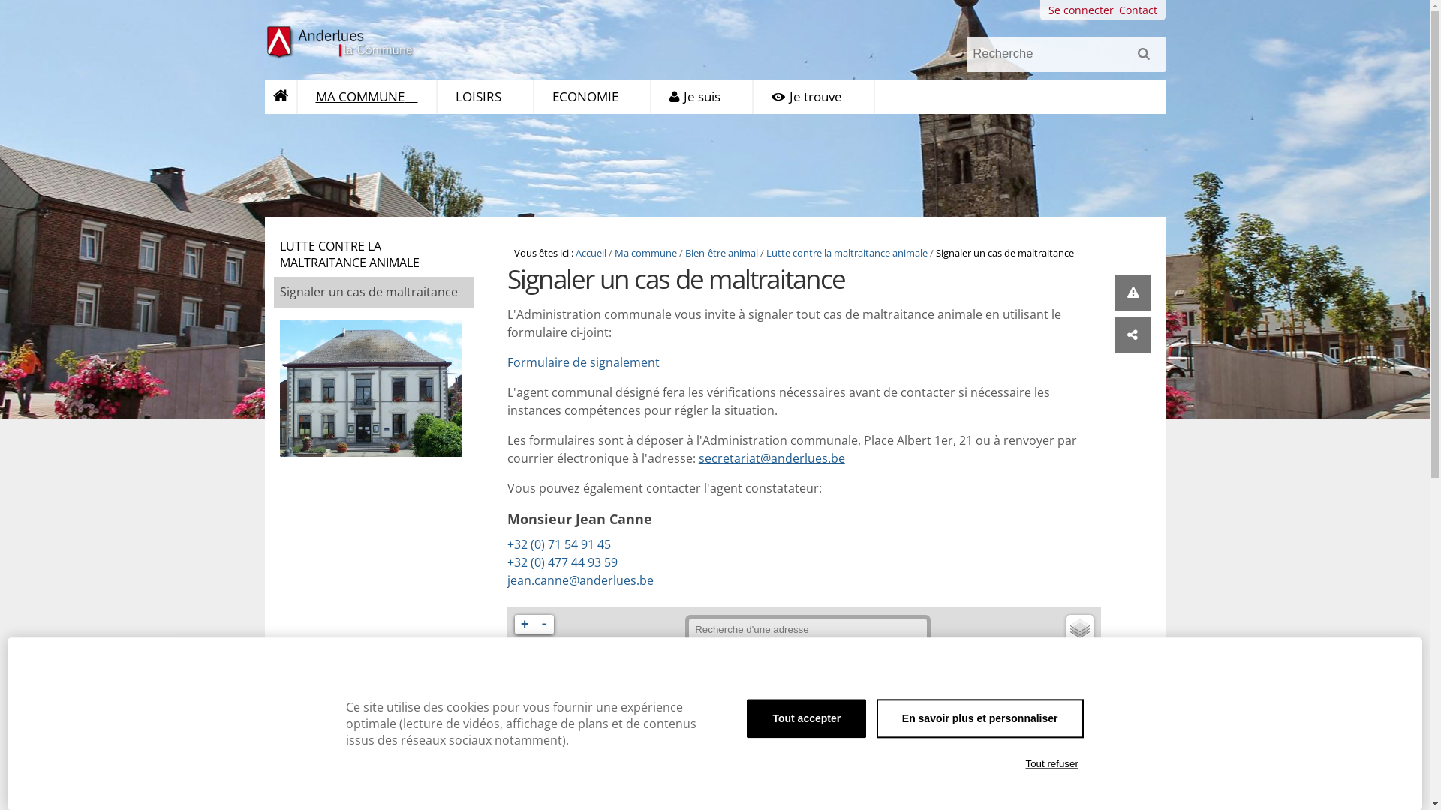 This screenshot has width=1441, height=810. I want to click on Accueil, so click(591, 253).